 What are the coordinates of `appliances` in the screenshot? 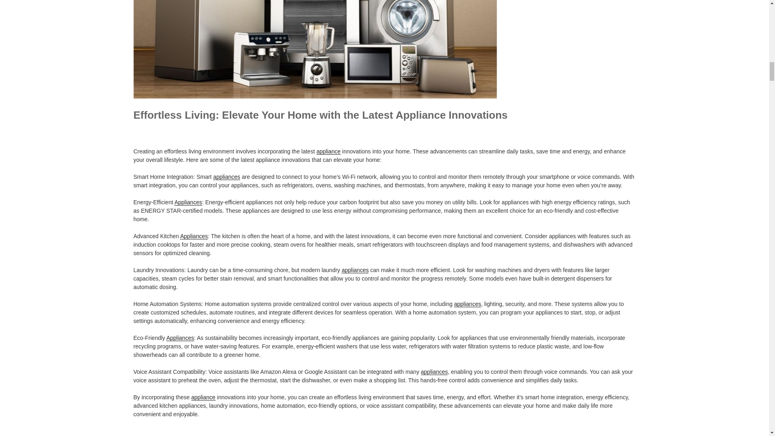 It's located at (227, 177).